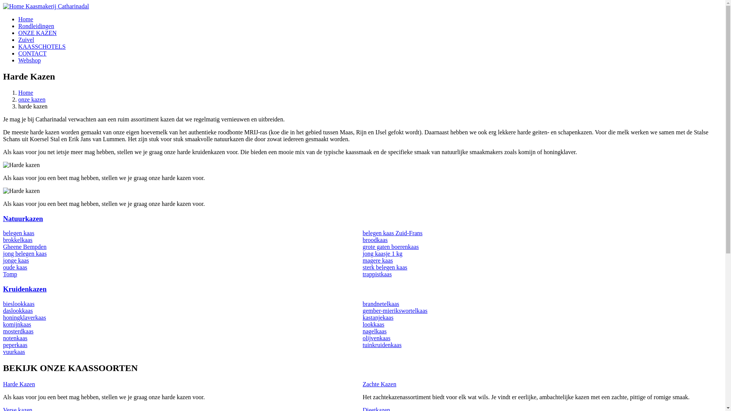  Describe the element at coordinates (373, 324) in the screenshot. I see `lookkaas` at that location.